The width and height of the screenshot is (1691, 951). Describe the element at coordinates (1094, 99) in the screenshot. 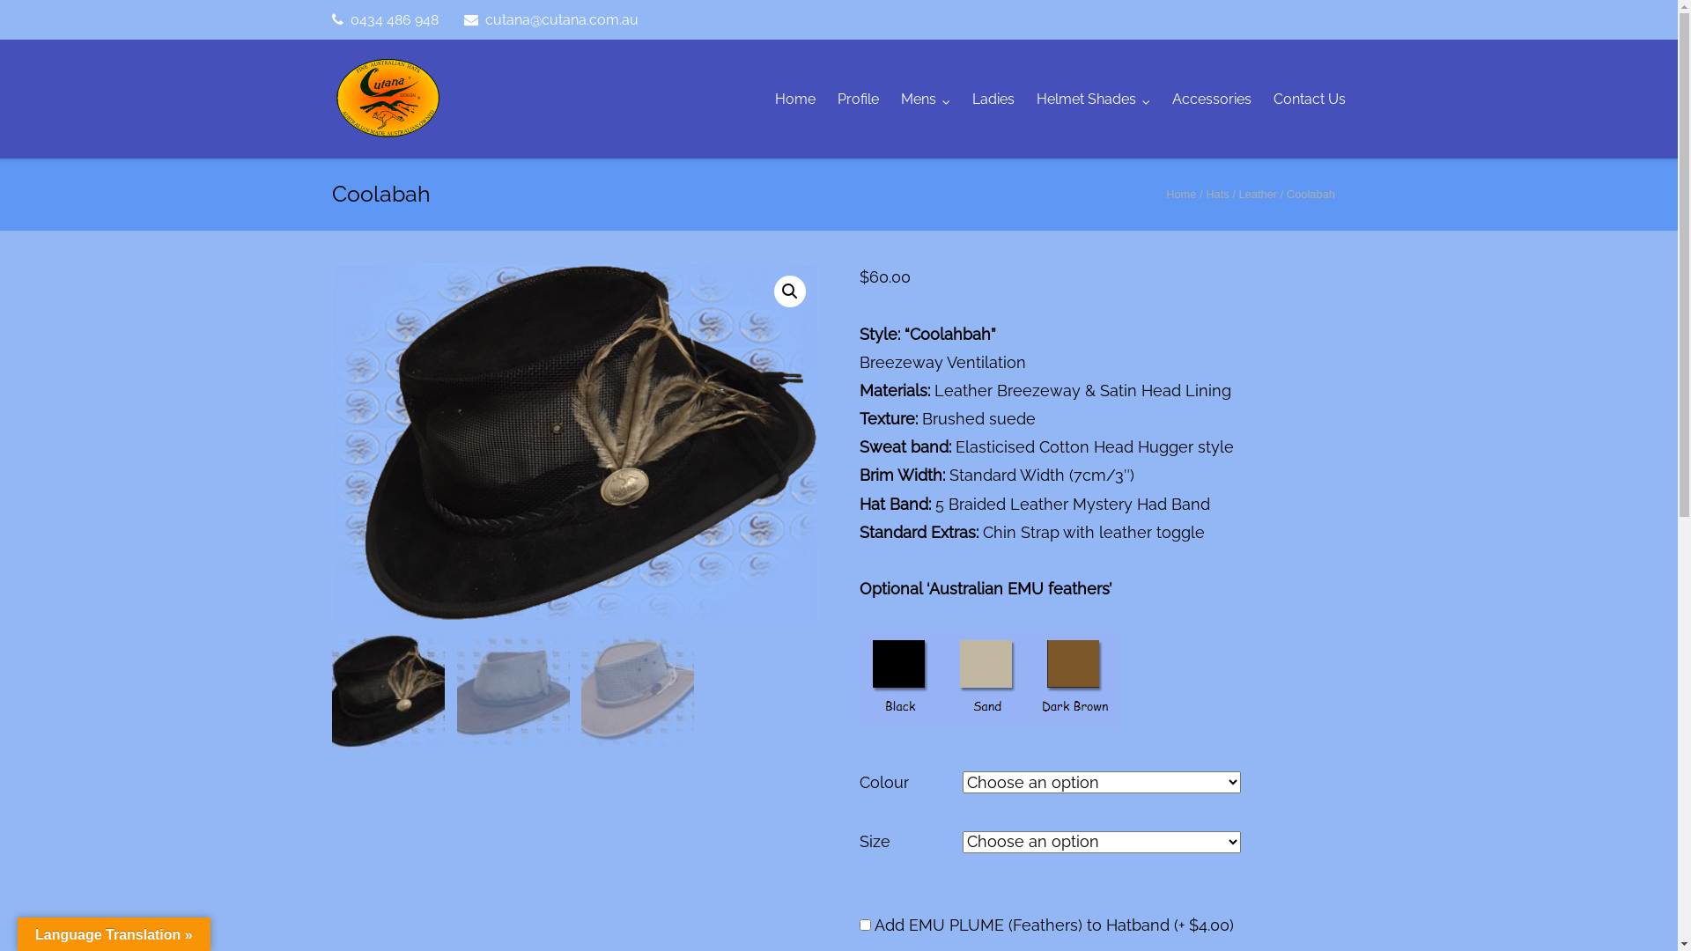

I see `Helmet Shades` at that location.